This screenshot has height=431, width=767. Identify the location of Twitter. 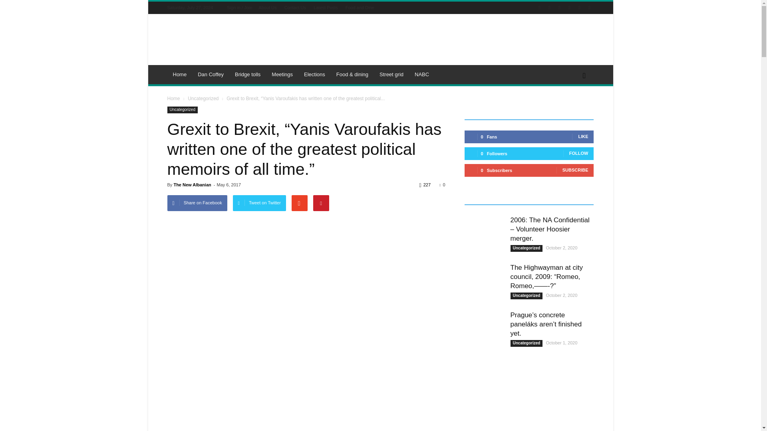
(569, 7).